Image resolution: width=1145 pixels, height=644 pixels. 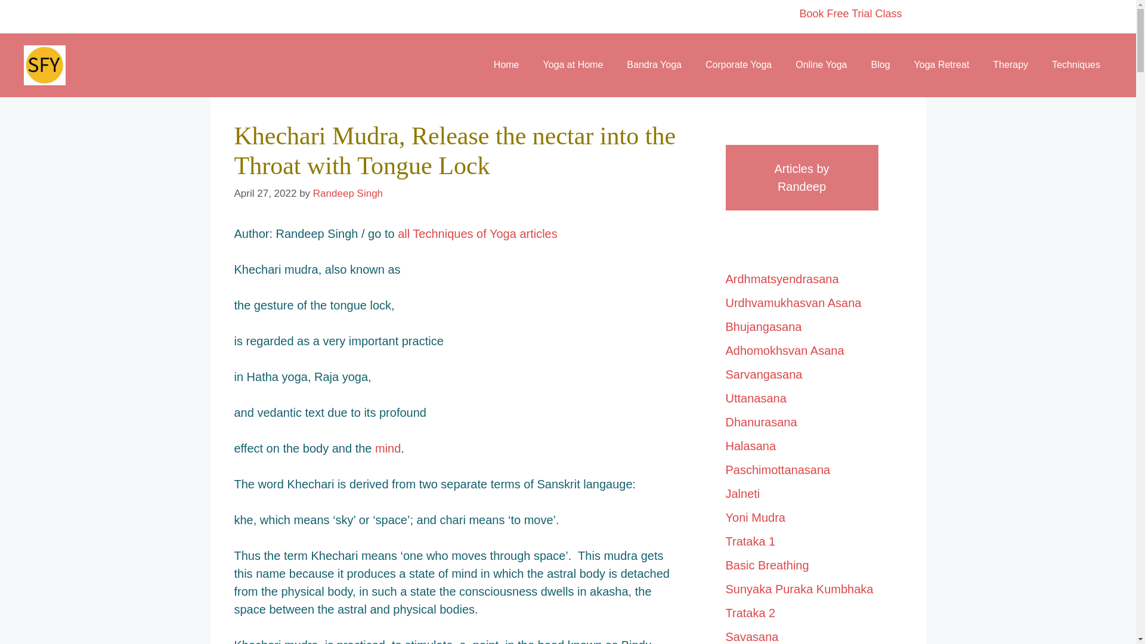 I want to click on Blog, so click(x=880, y=64).